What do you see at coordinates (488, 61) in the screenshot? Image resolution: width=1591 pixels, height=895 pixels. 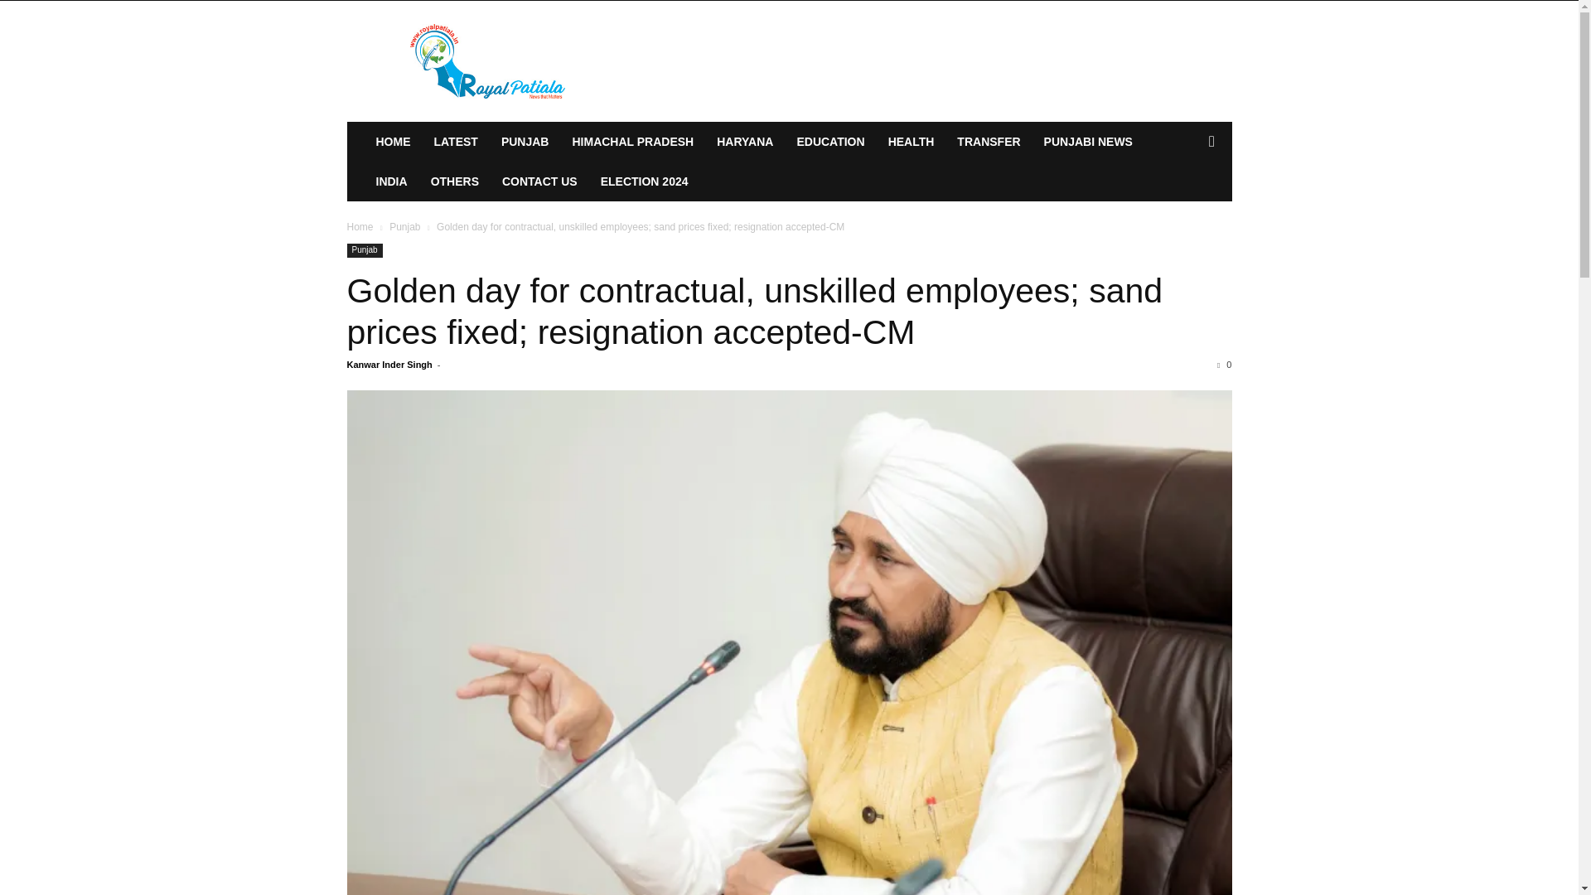 I see `Royal Patiala` at bounding box center [488, 61].